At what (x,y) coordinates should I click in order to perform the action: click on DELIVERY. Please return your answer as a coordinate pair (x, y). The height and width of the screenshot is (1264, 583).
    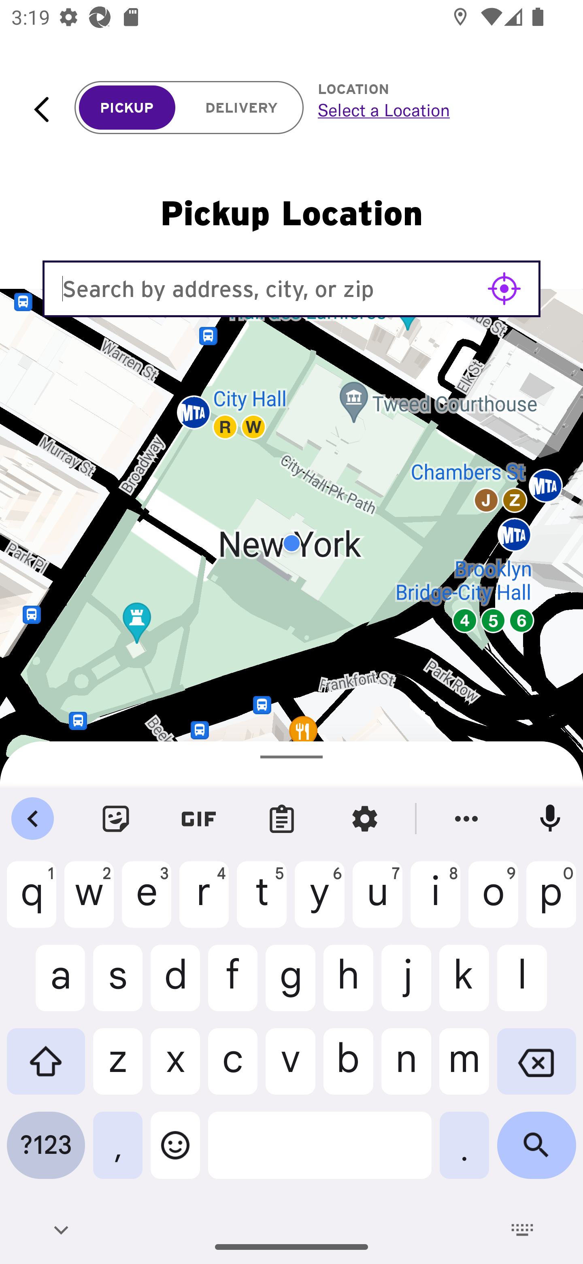
    Looking at the image, I should click on (241, 108).